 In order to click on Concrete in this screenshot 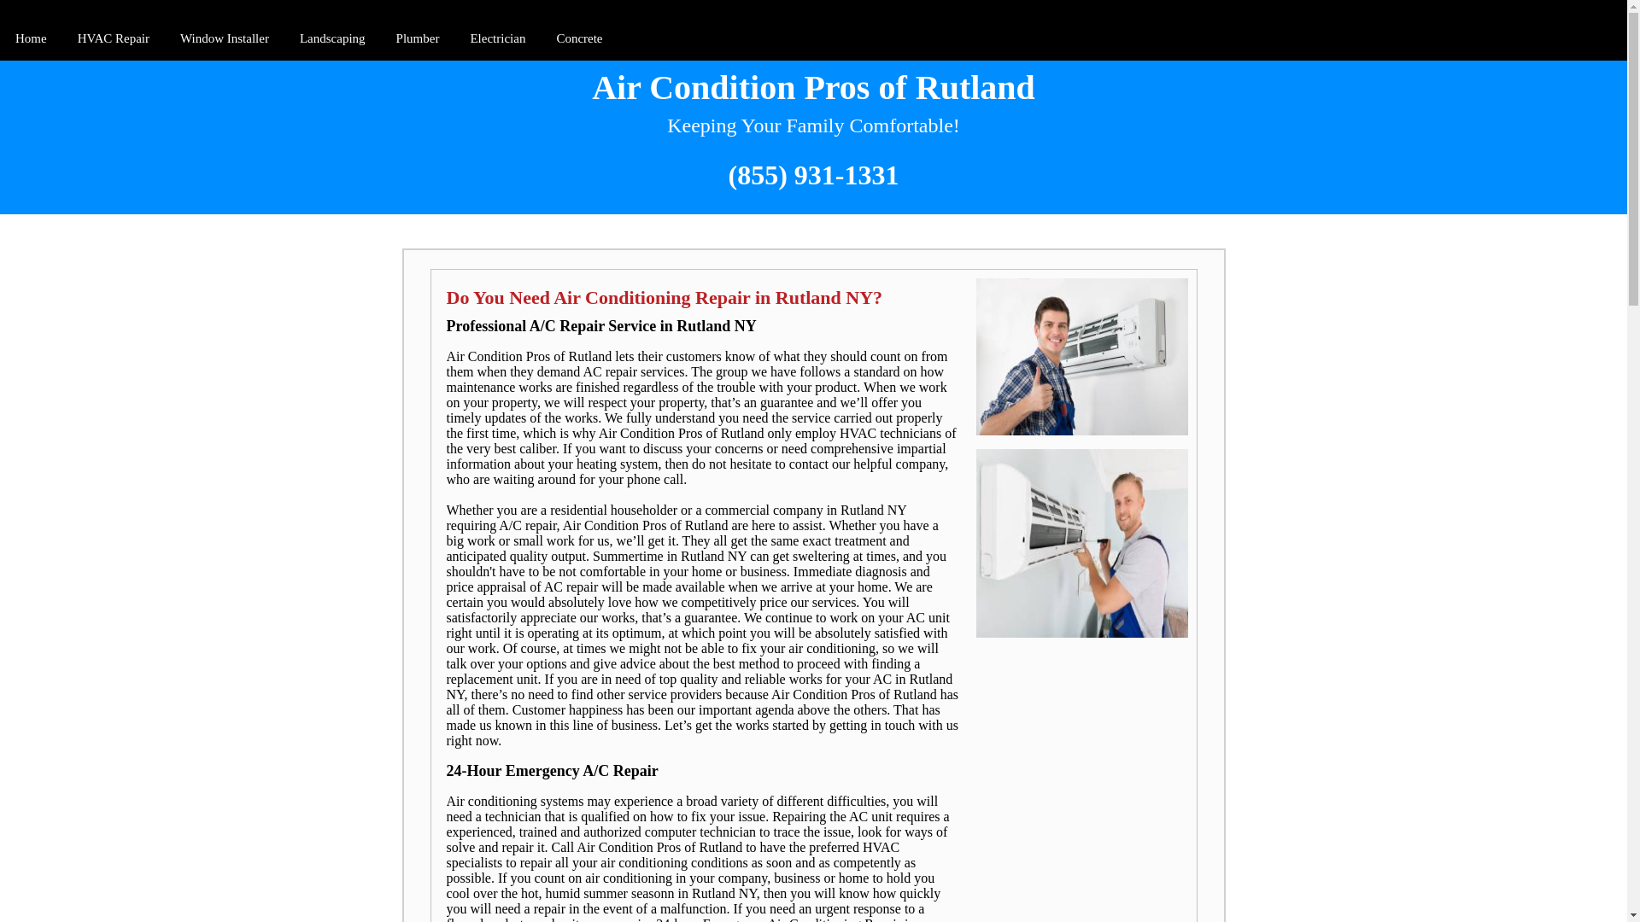, I will do `click(579, 39)`.